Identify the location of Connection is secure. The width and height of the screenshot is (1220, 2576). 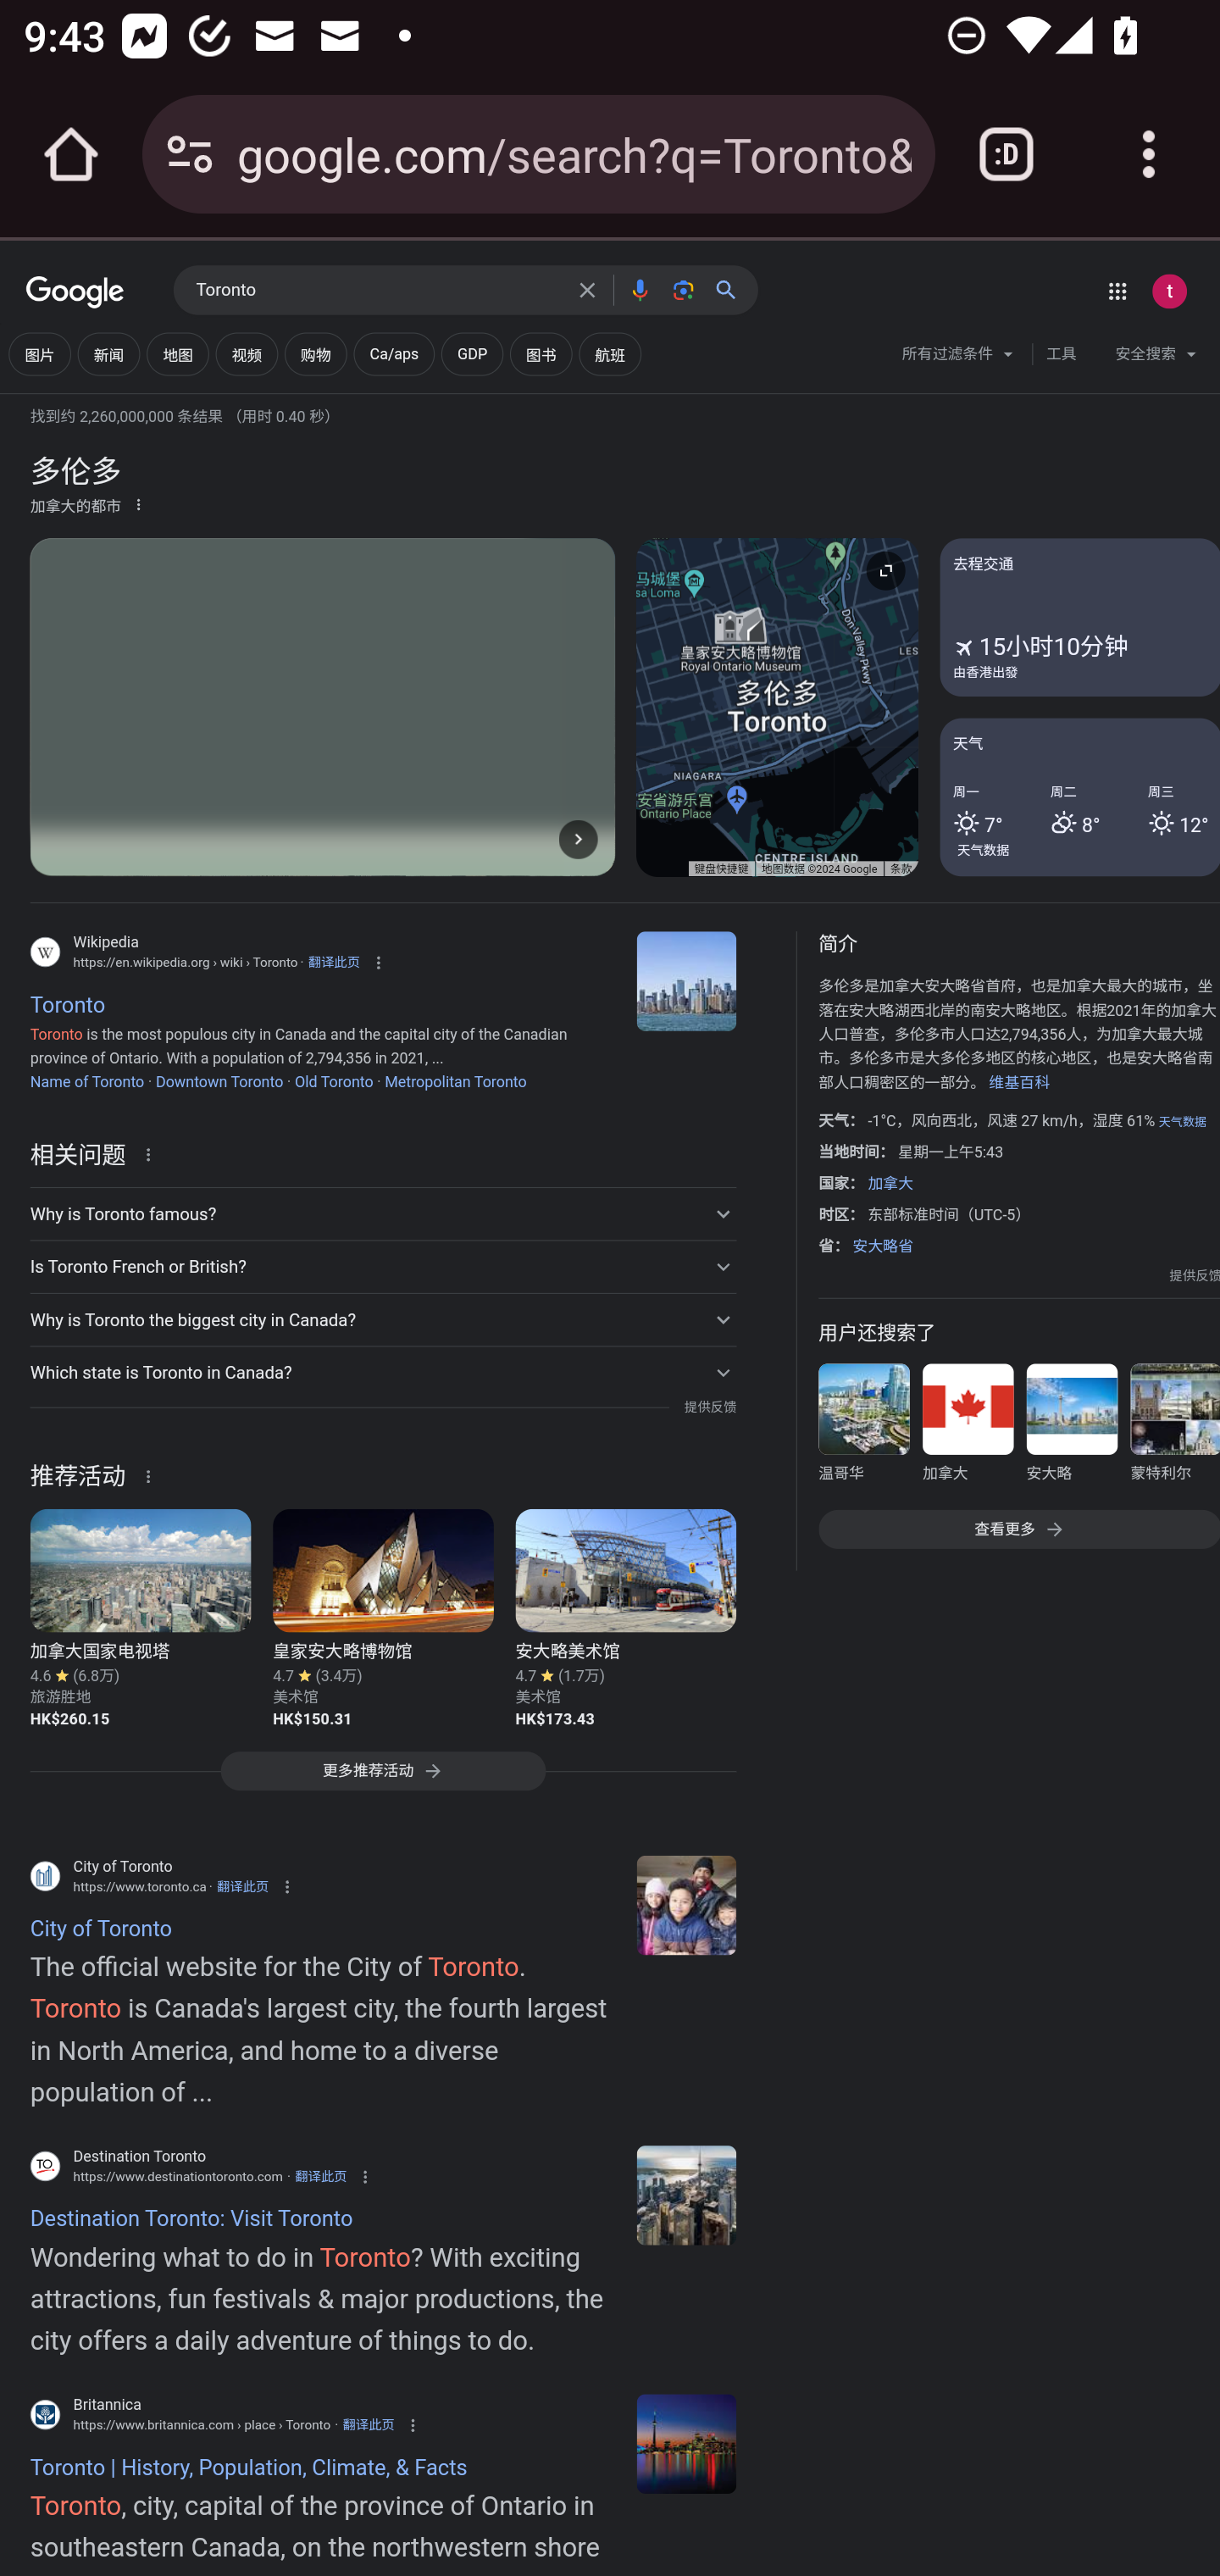
(190, 154).